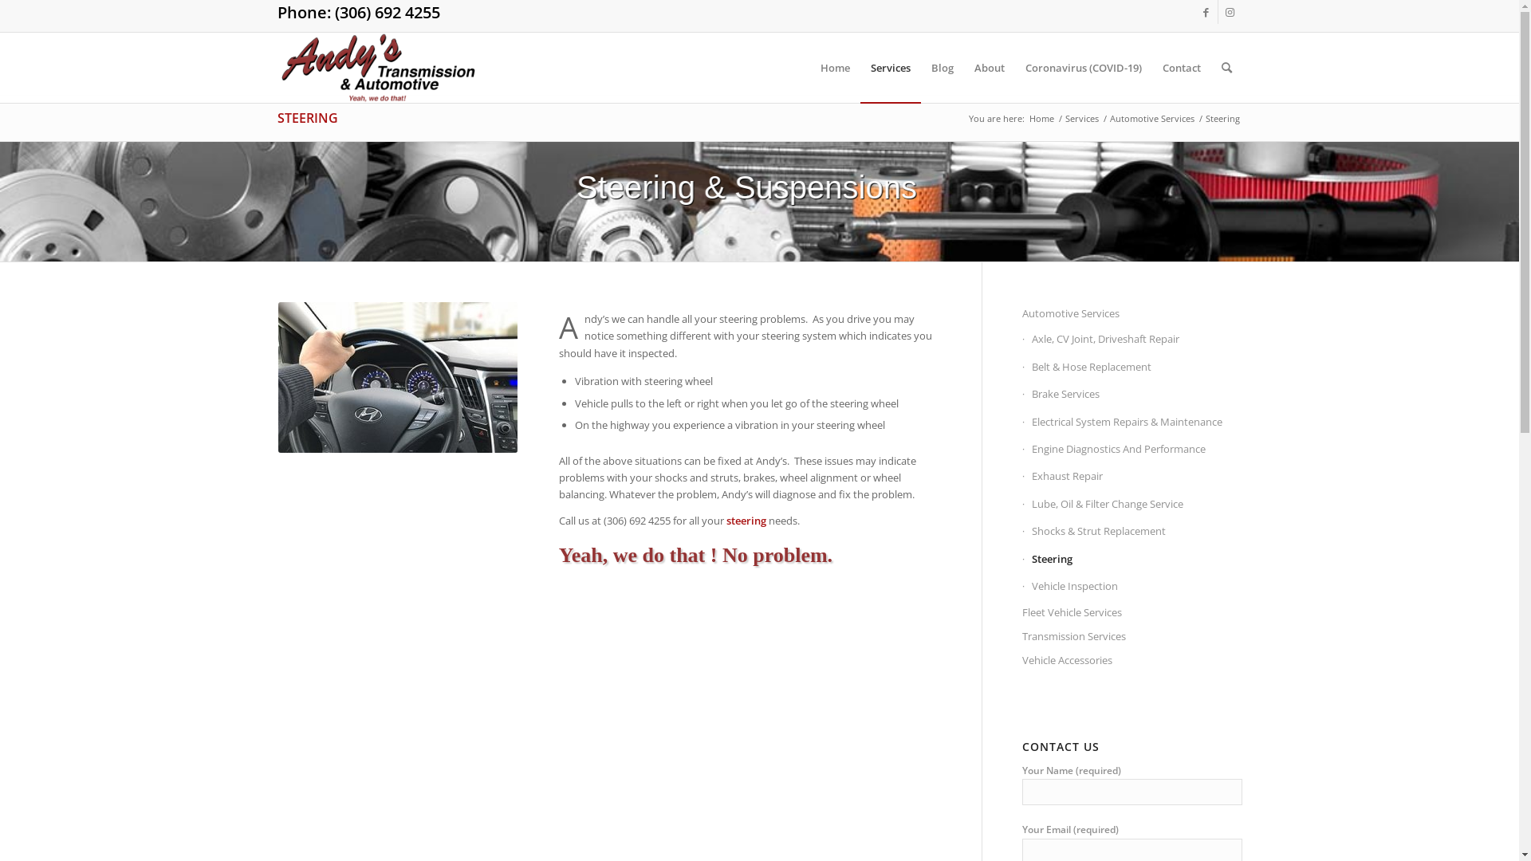 Image resolution: width=1531 pixels, height=861 pixels. What do you see at coordinates (1230, 12) in the screenshot?
I see `Instagram` at bounding box center [1230, 12].